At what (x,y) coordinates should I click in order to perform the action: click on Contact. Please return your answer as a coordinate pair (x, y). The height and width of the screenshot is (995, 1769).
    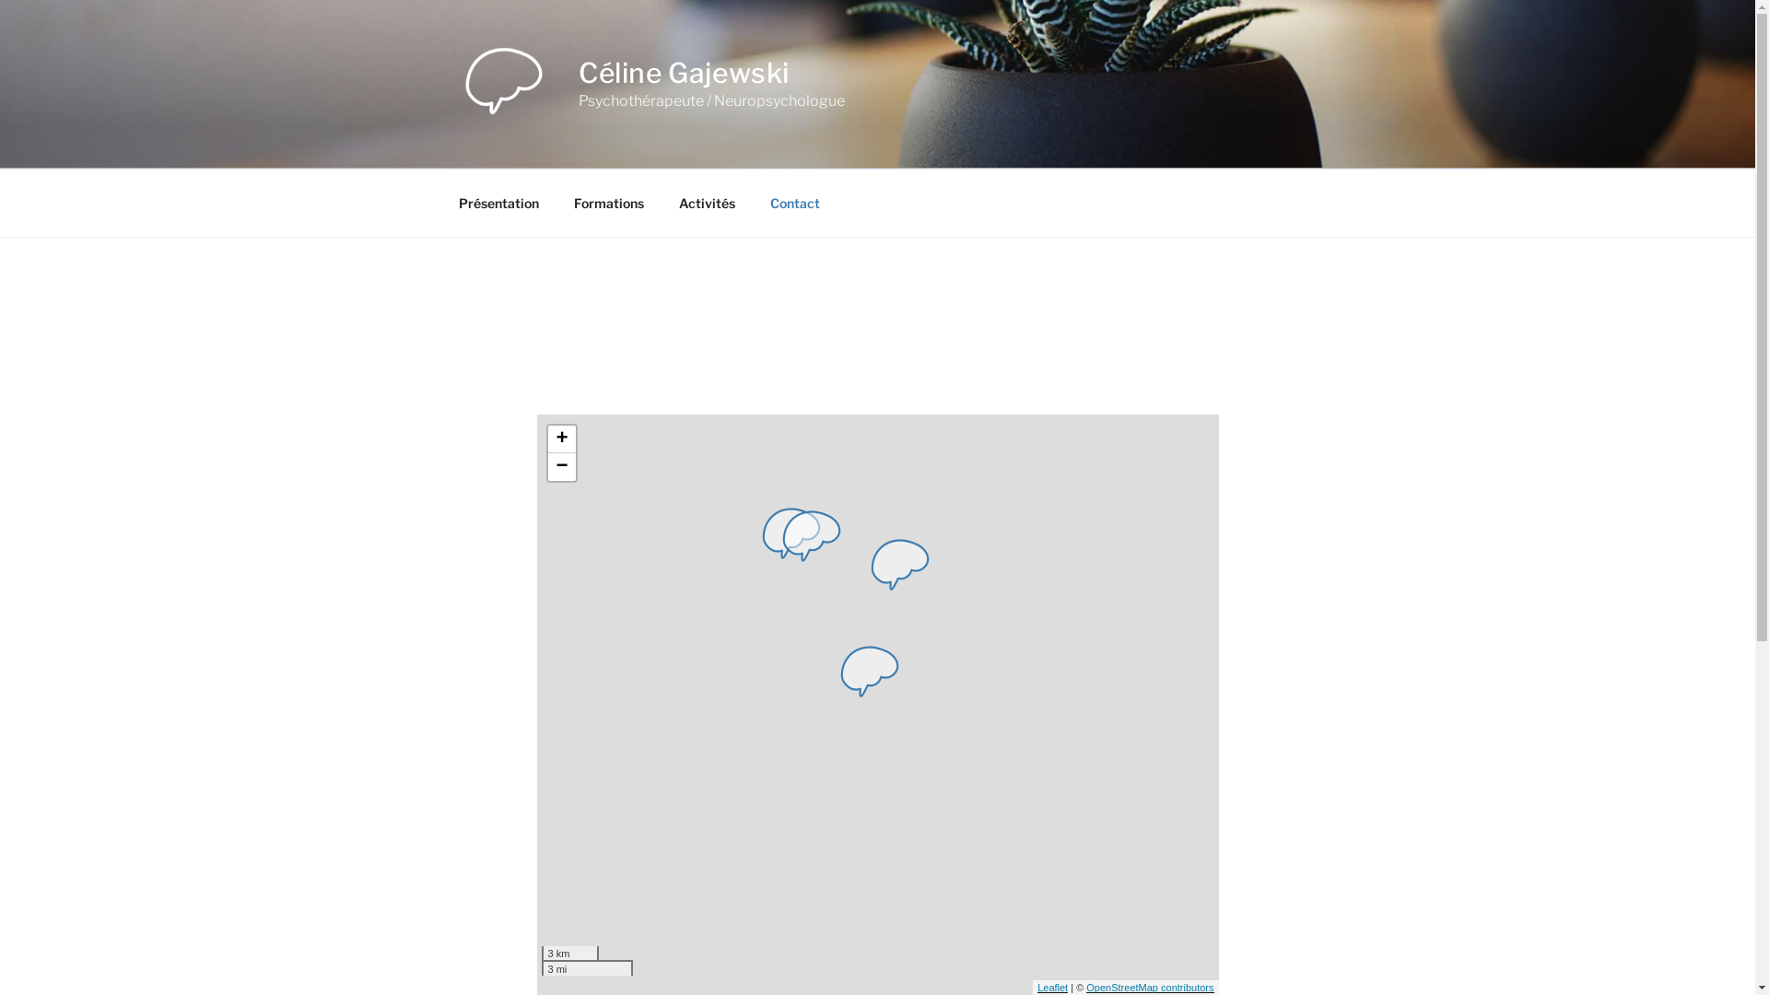
    Looking at the image, I should click on (794, 203).